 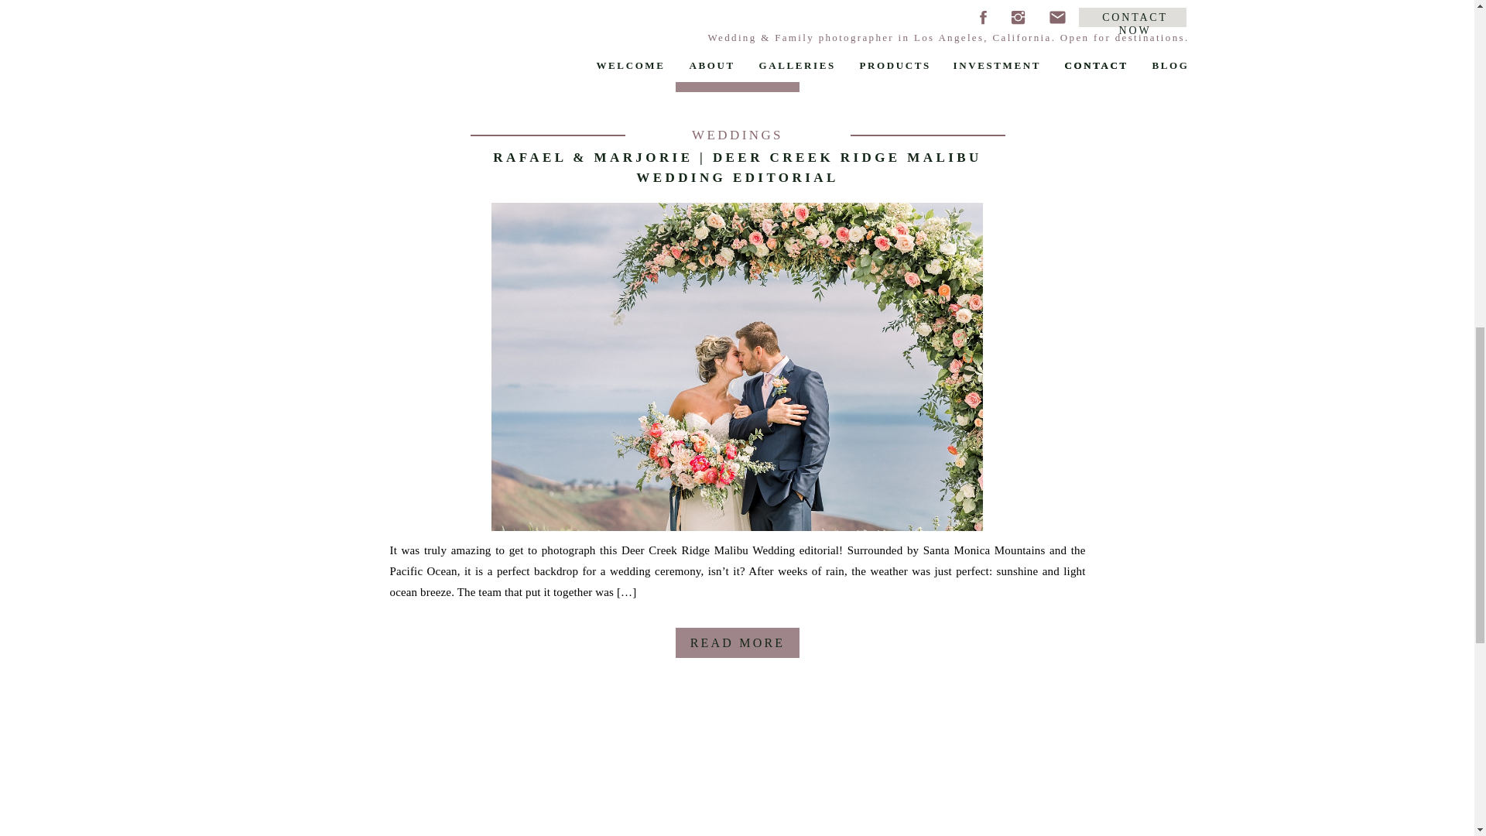 What do you see at coordinates (737, 649) in the screenshot?
I see `READ MORE` at bounding box center [737, 649].